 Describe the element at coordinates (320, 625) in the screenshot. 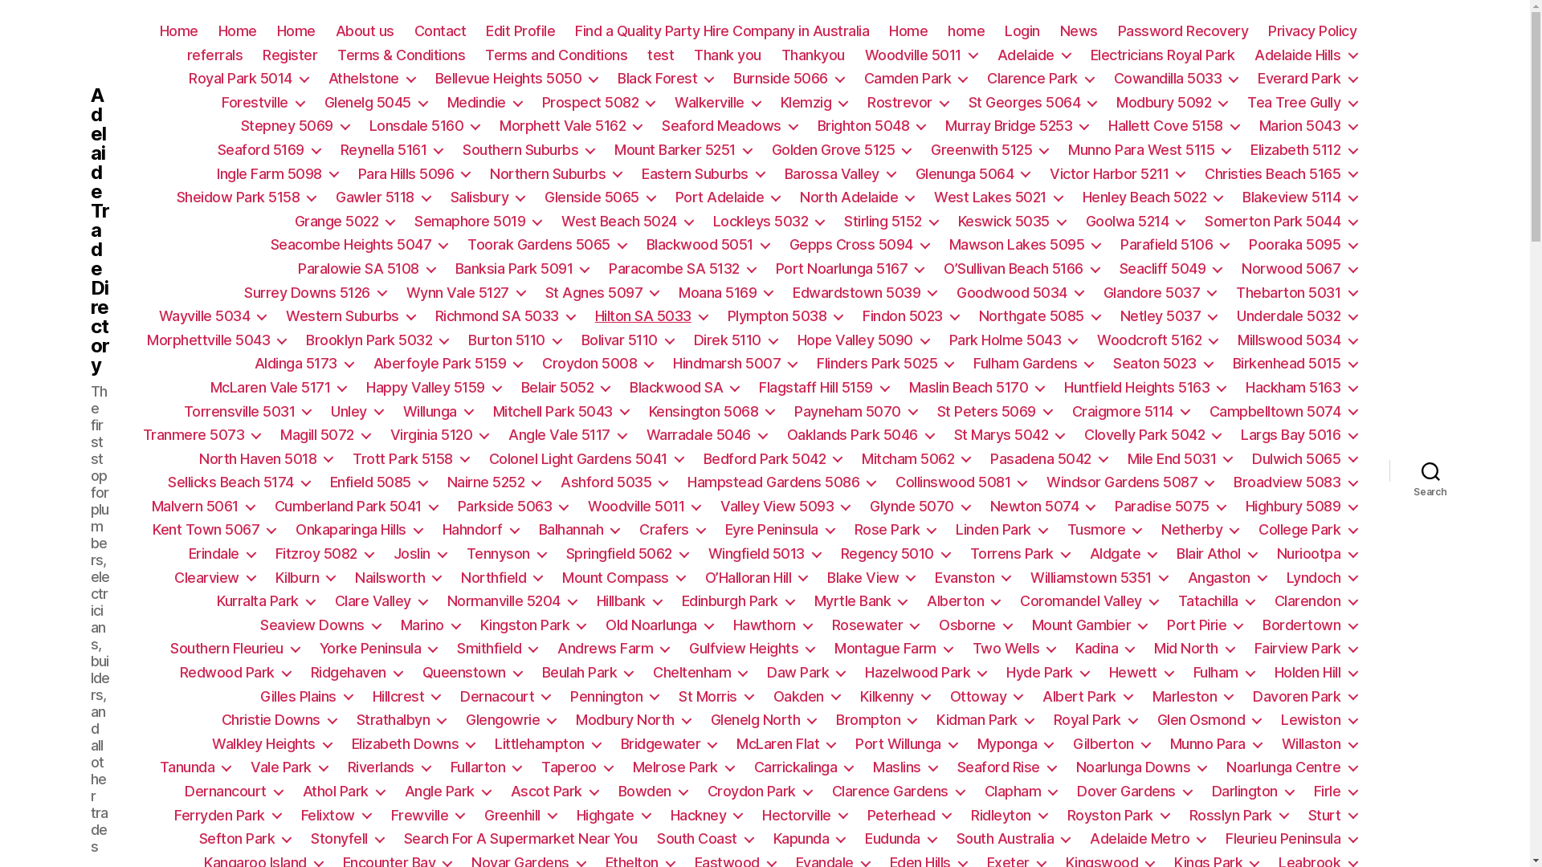

I see `Seaview Downs` at that location.